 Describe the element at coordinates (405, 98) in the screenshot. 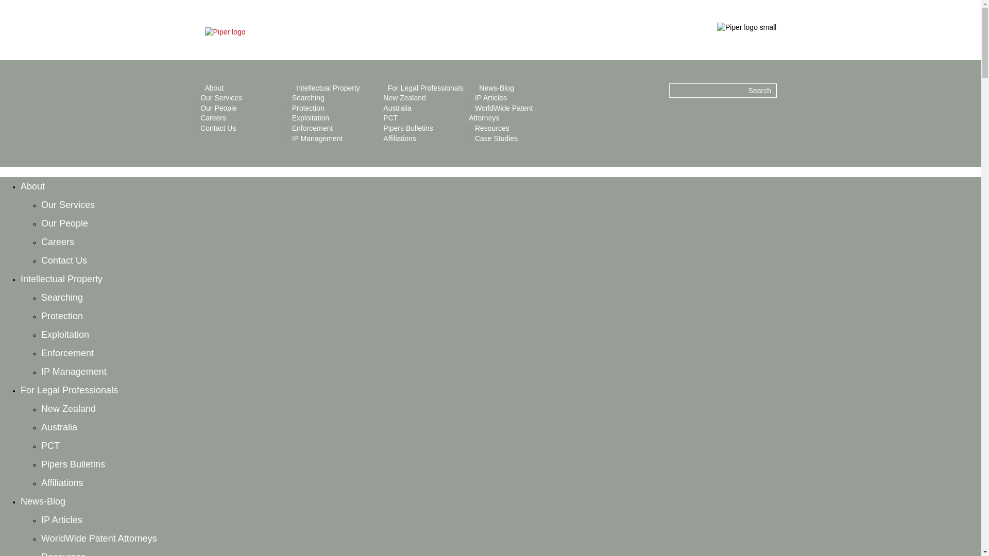

I see `New Zealand` at that location.